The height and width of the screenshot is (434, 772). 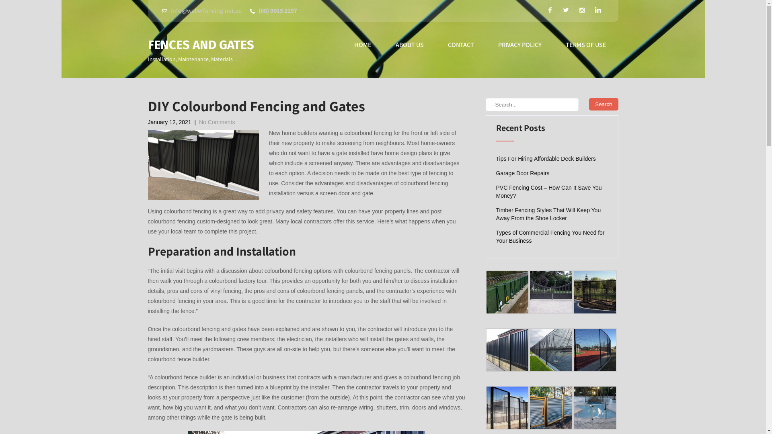 What do you see at coordinates (201, 52) in the screenshot?
I see `FENCES AND GATES
Installation, Maintenance, Materials` at bounding box center [201, 52].